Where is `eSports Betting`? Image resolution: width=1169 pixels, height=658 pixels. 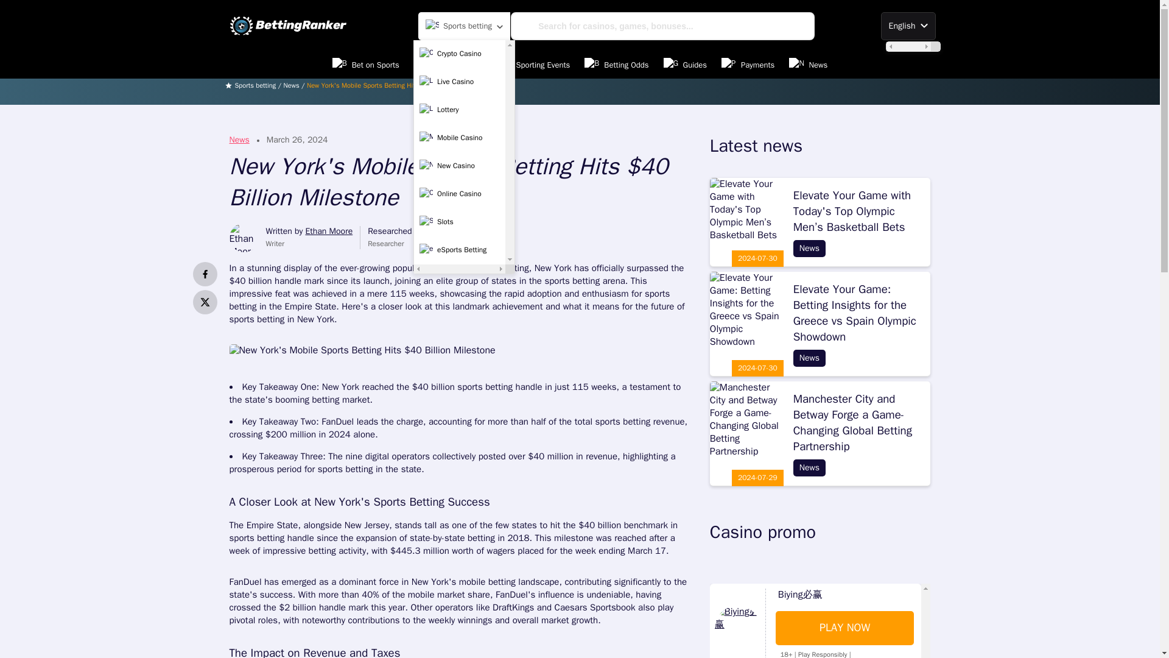
eSports Betting is located at coordinates (459, 250).